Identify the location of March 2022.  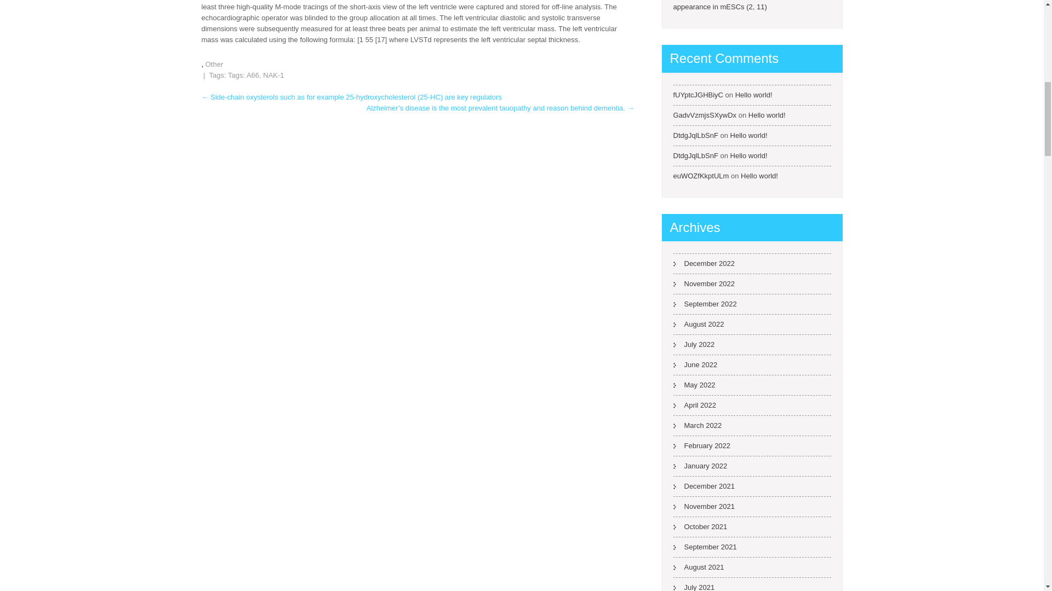
(697, 425).